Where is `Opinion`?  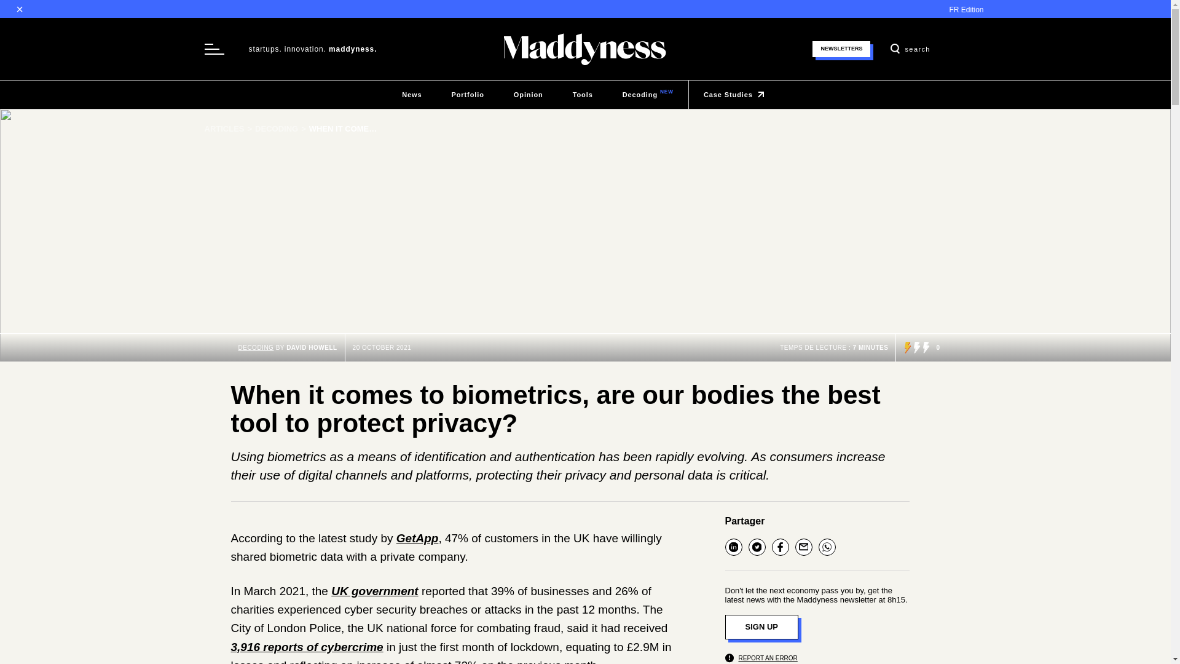 Opinion is located at coordinates (467, 95).